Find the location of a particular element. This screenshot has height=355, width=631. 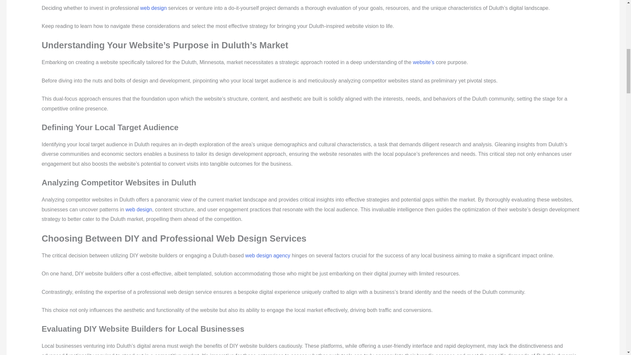

web design agency is located at coordinates (268, 255).